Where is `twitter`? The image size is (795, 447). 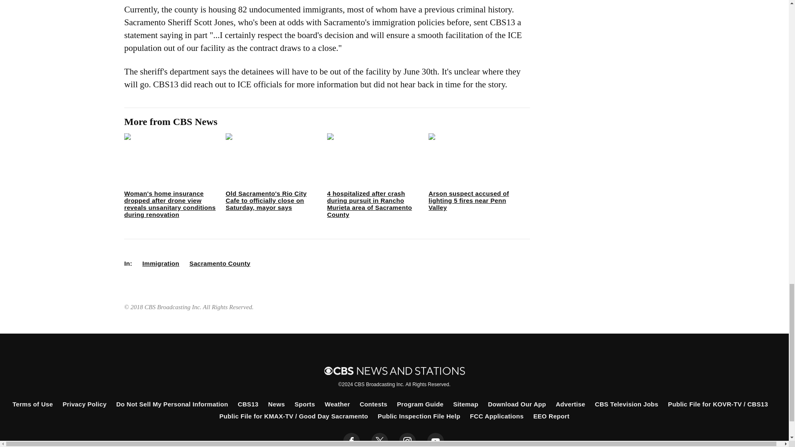
twitter is located at coordinates (379, 440).